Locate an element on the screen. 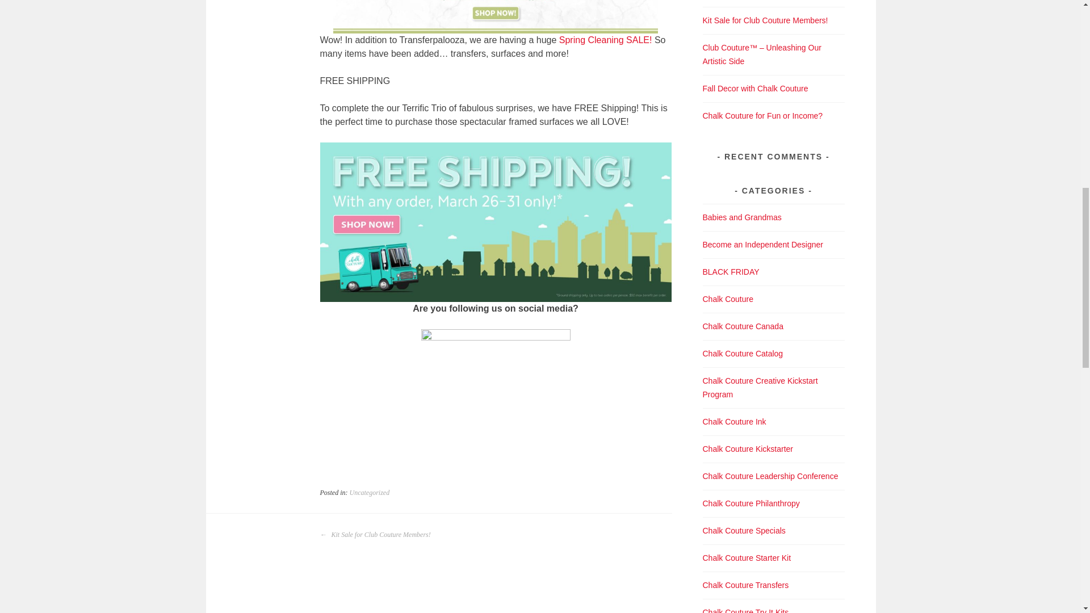  Spring Cleaning SALE! is located at coordinates (606, 40).